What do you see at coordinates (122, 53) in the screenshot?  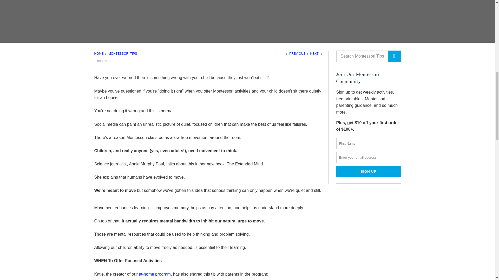 I see `Montessori Tips` at bounding box center [122, 53].